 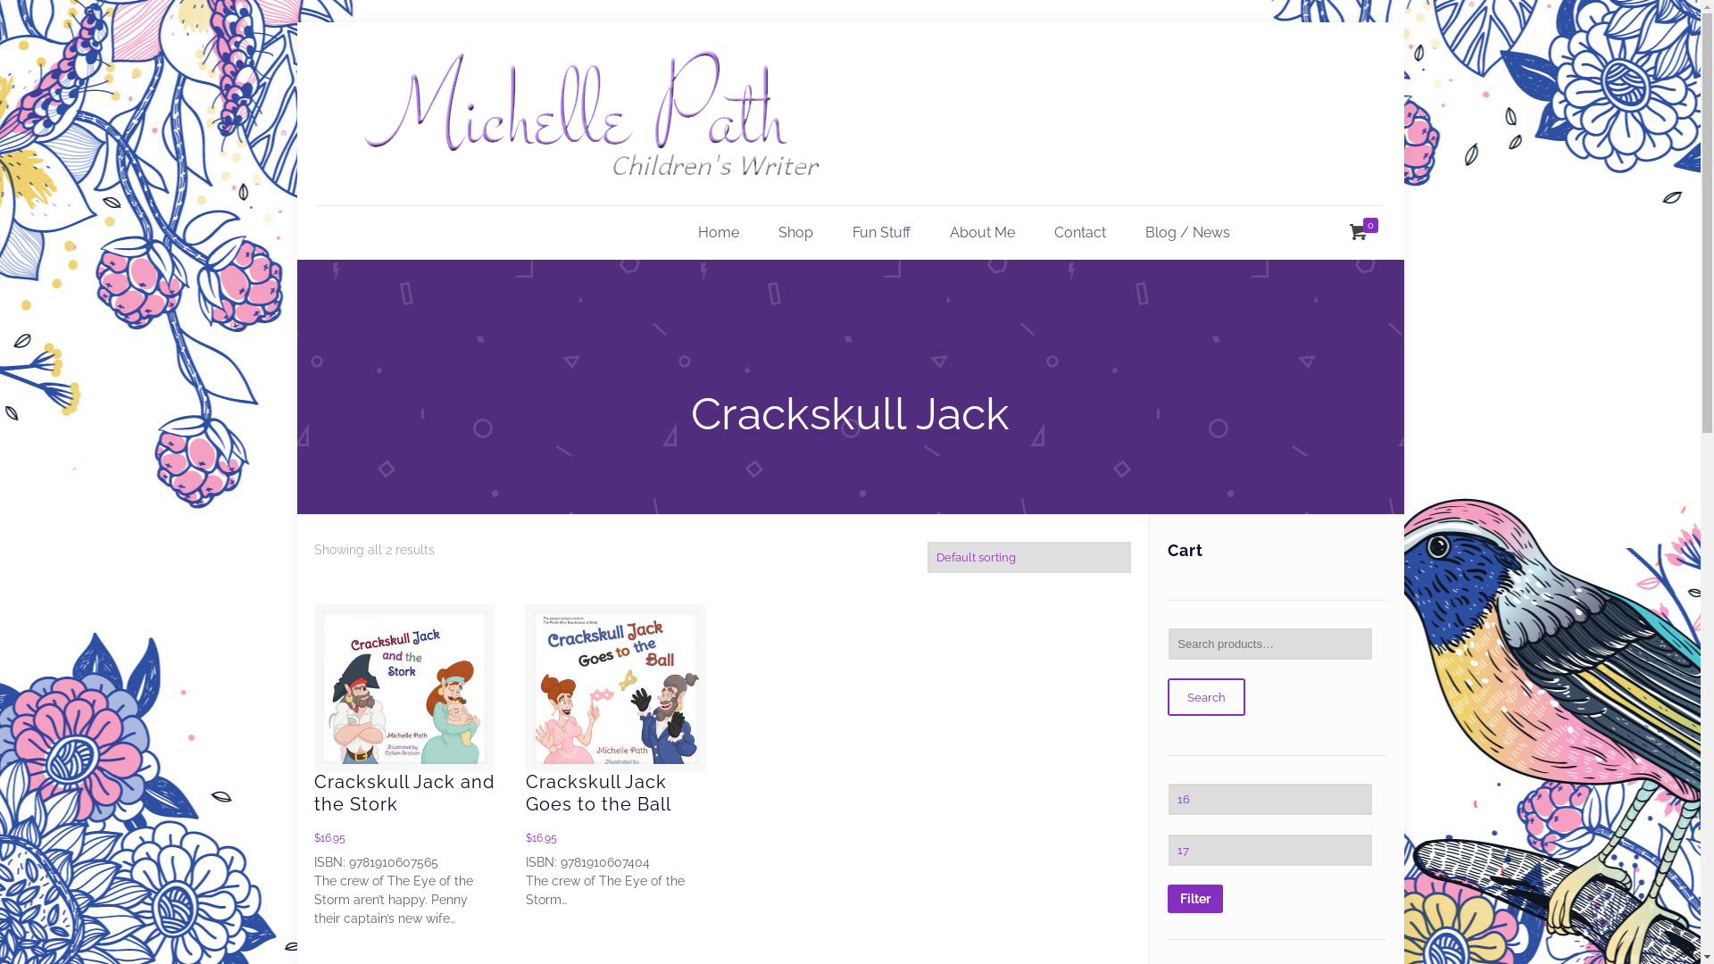 What do you see at coordinates (1187, 233) in the screenshot?
I see `Blog / News` at bounding box center [1187, 233].